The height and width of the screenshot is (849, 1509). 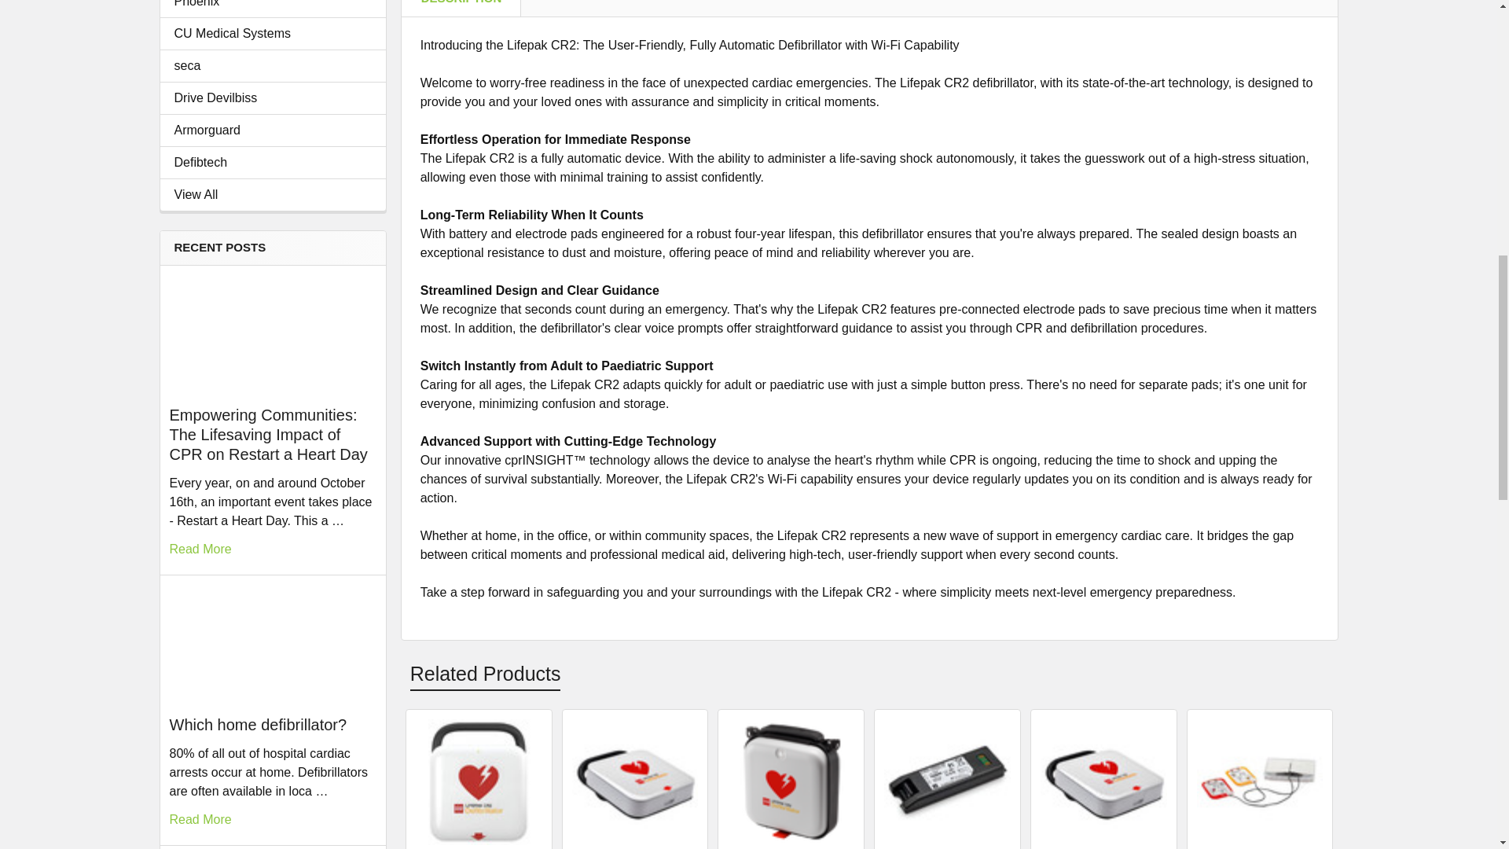 I want to click on Defibtech, so click(x=273, y=163).